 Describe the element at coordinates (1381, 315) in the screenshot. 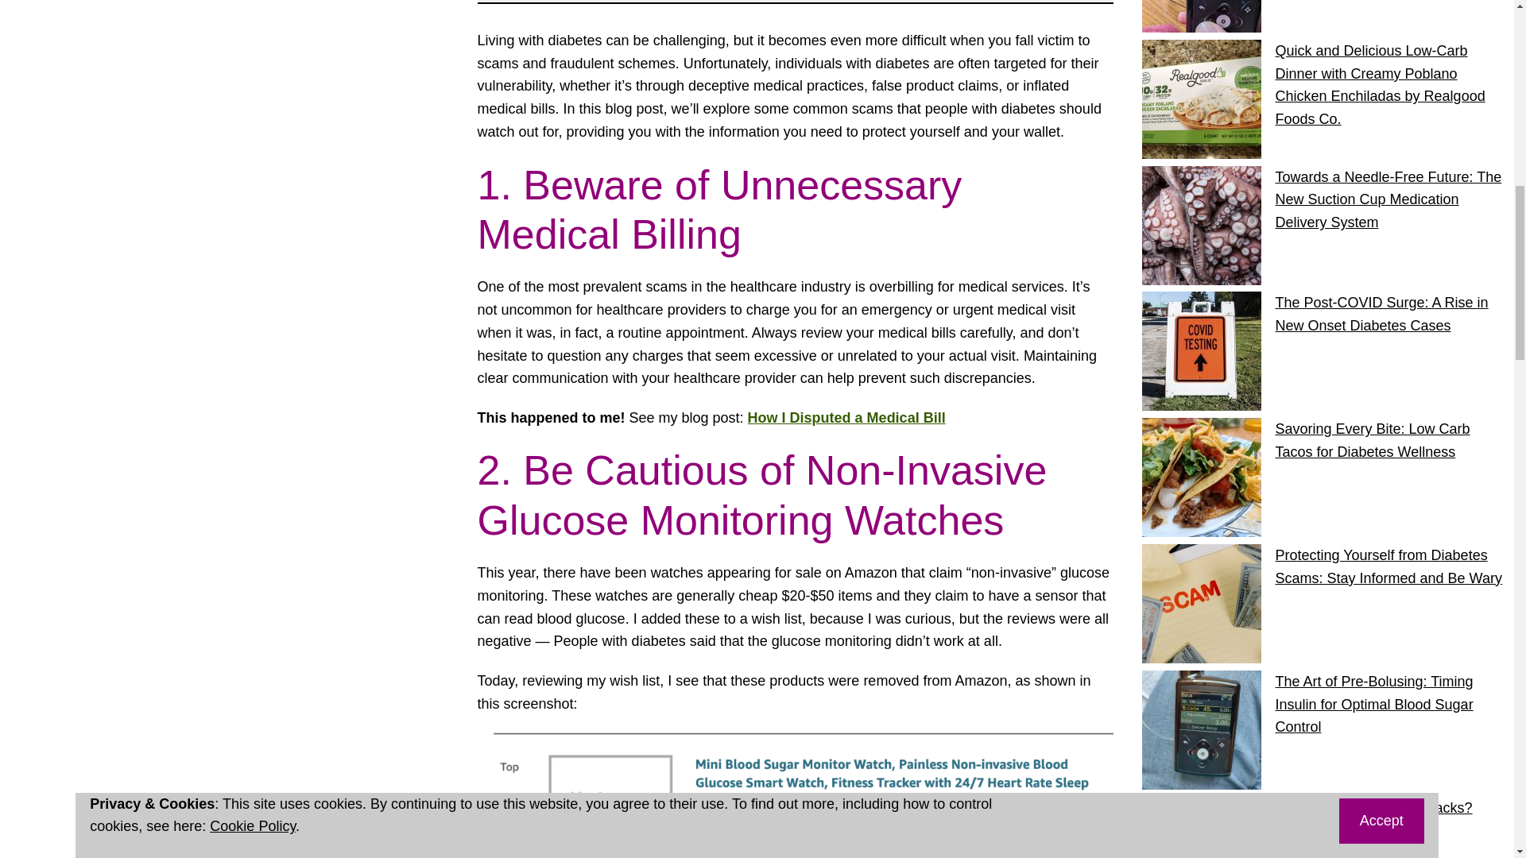

I see `The Post-COVID Surge: A Rise in New Onset Diabetes Cases` at that location.